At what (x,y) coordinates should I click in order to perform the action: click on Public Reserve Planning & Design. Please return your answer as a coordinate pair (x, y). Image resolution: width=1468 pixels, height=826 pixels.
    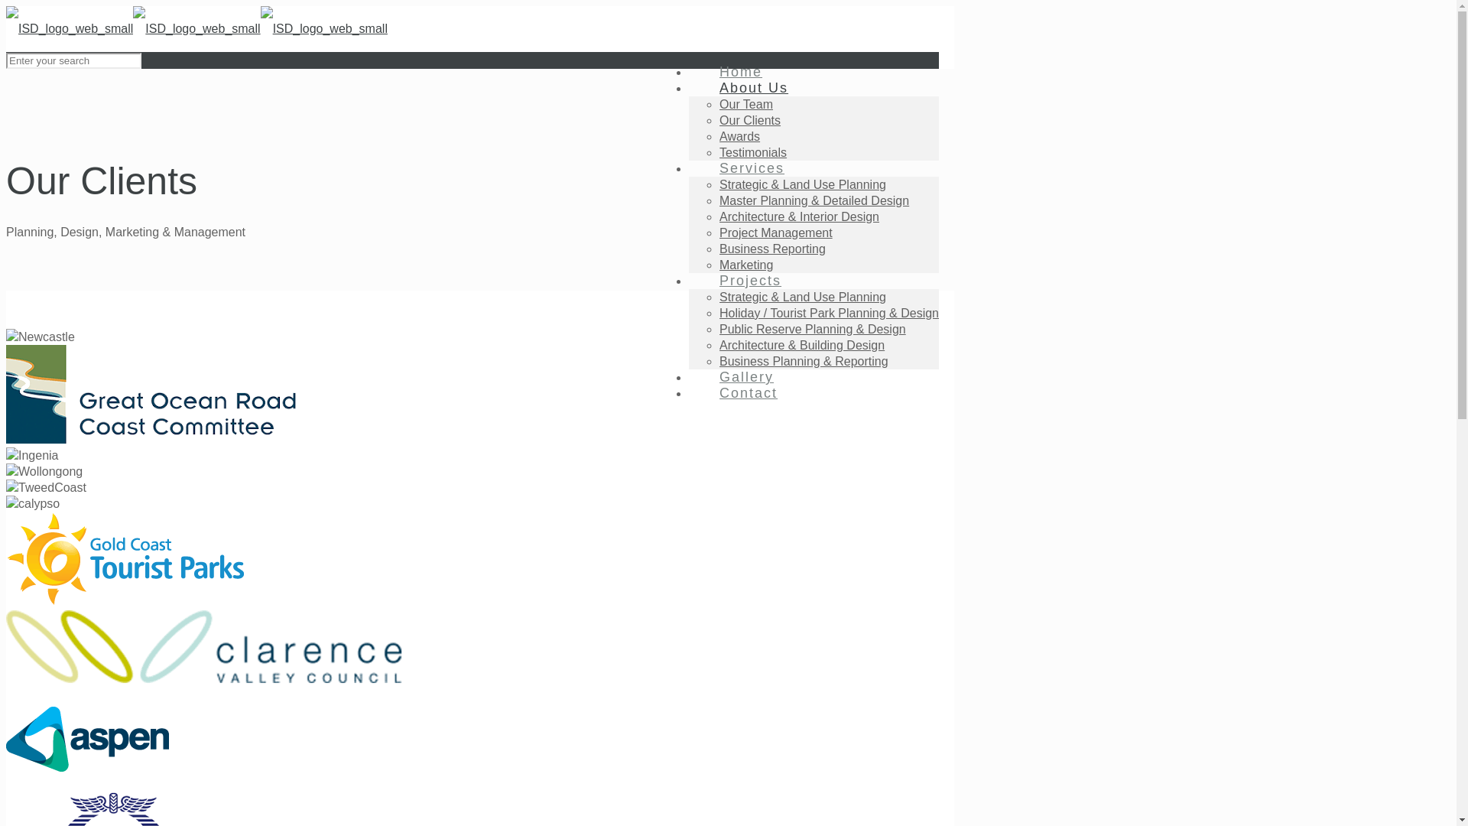
    Looking at the image, I should click on (813, 329).